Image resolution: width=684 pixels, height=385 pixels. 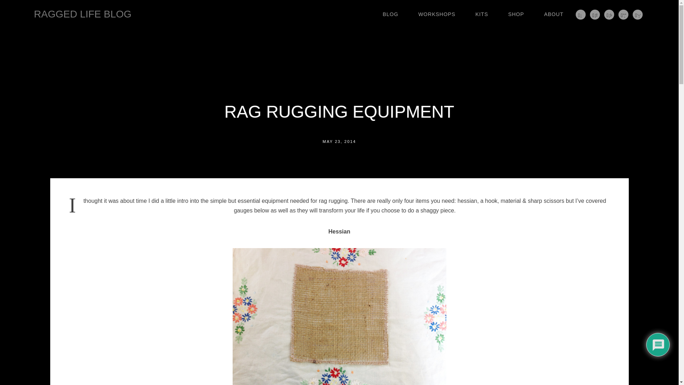 What do you see at coordinates (609, 15) in the screenshot?
I see `PINTEREST` at bounding box center [609, 15].